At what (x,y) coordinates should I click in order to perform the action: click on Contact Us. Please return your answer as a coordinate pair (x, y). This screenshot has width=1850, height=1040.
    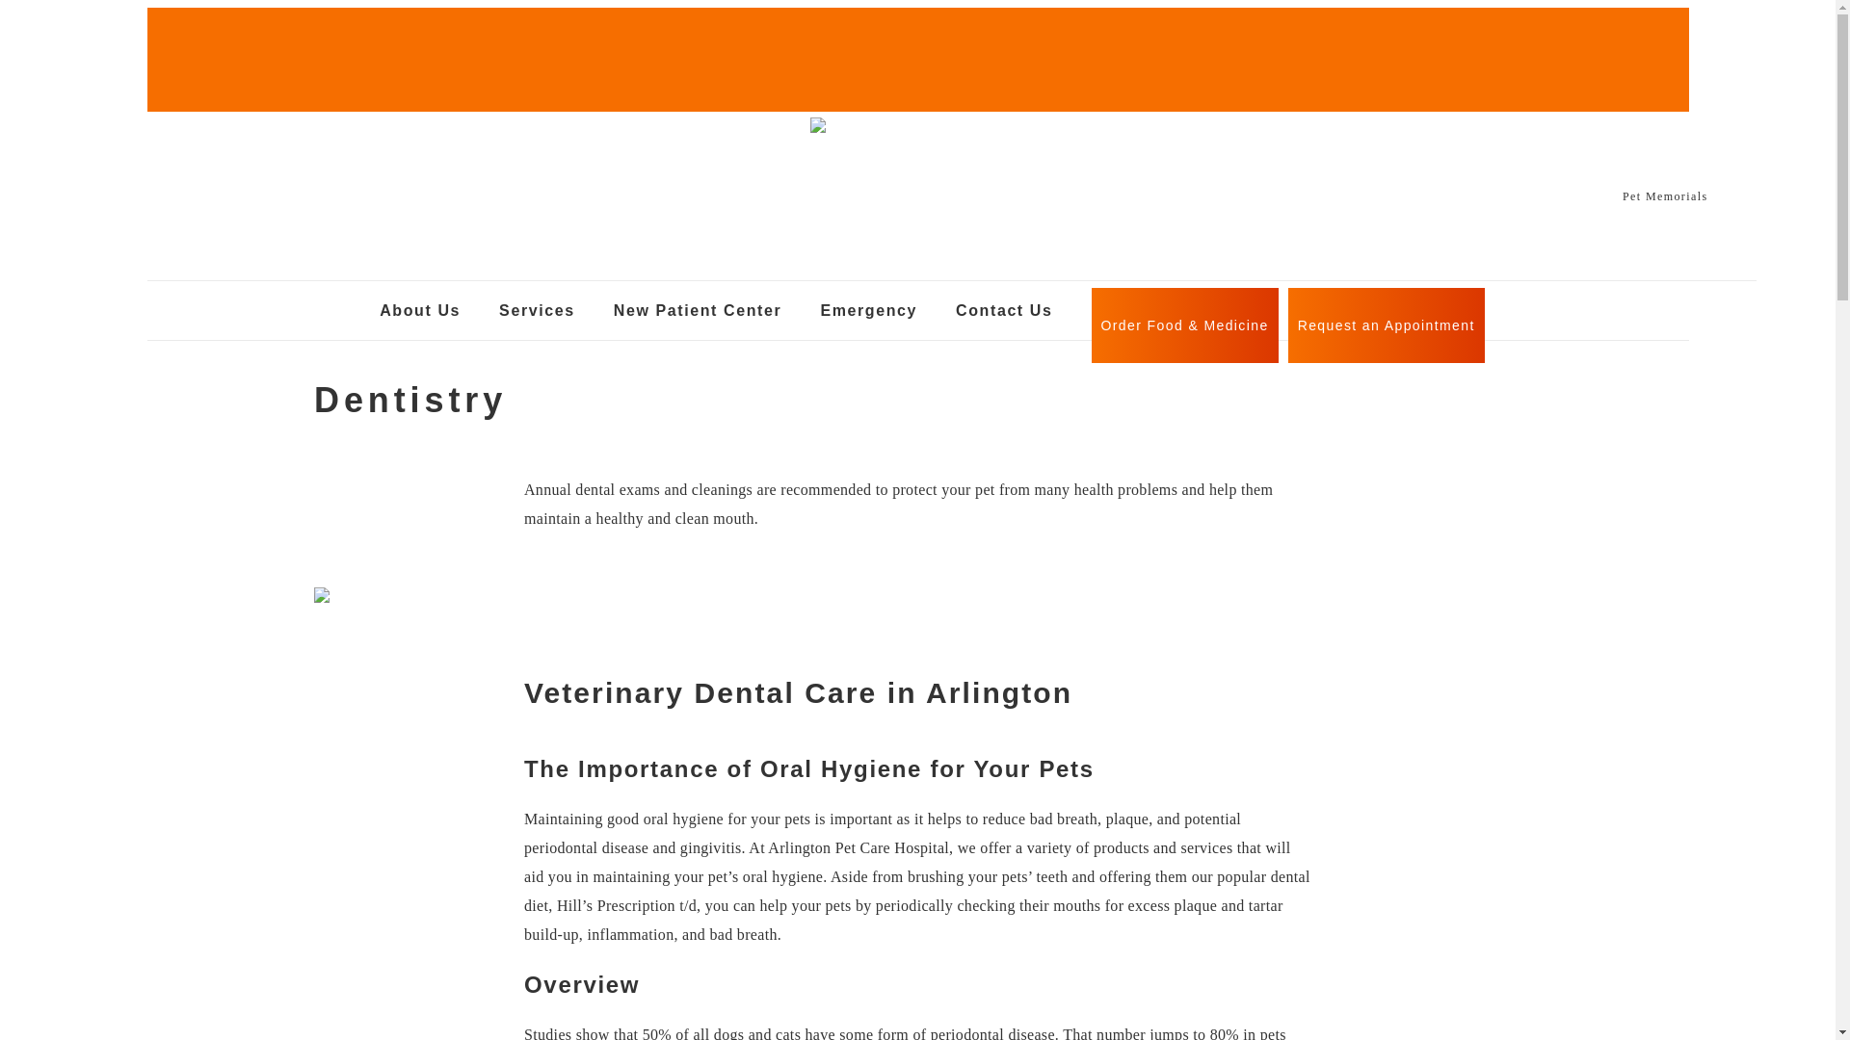
    Looking at the image, I should click on (1004, 314).